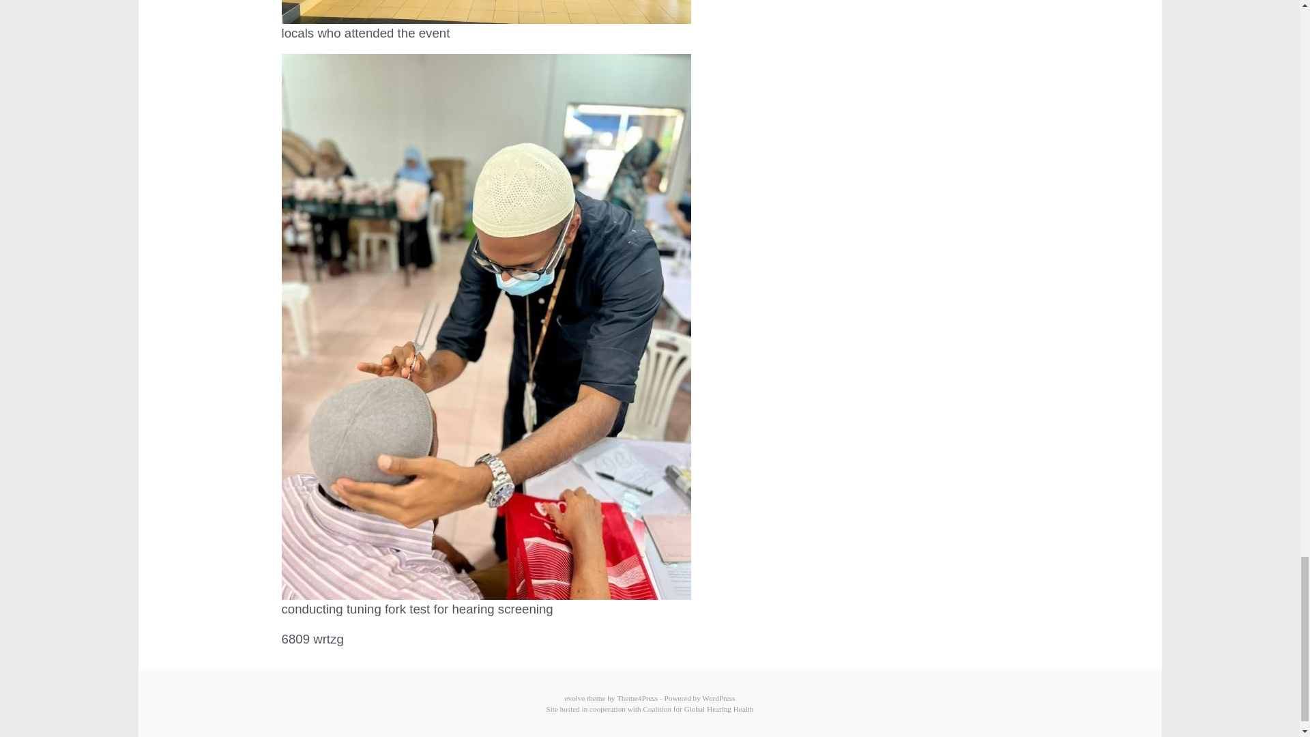 The image size is (1310, 737). What do you see at coordinates (574, 698) in the screenshot?
I see `evolve` at bounding box center [574, 698].